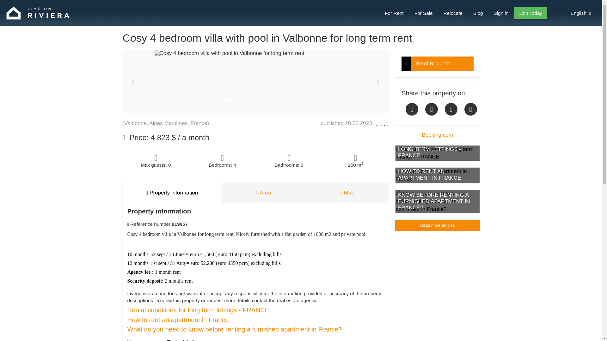 This screenshot has height=341, width=607. I want to click on Sign in, so click(501, 13).